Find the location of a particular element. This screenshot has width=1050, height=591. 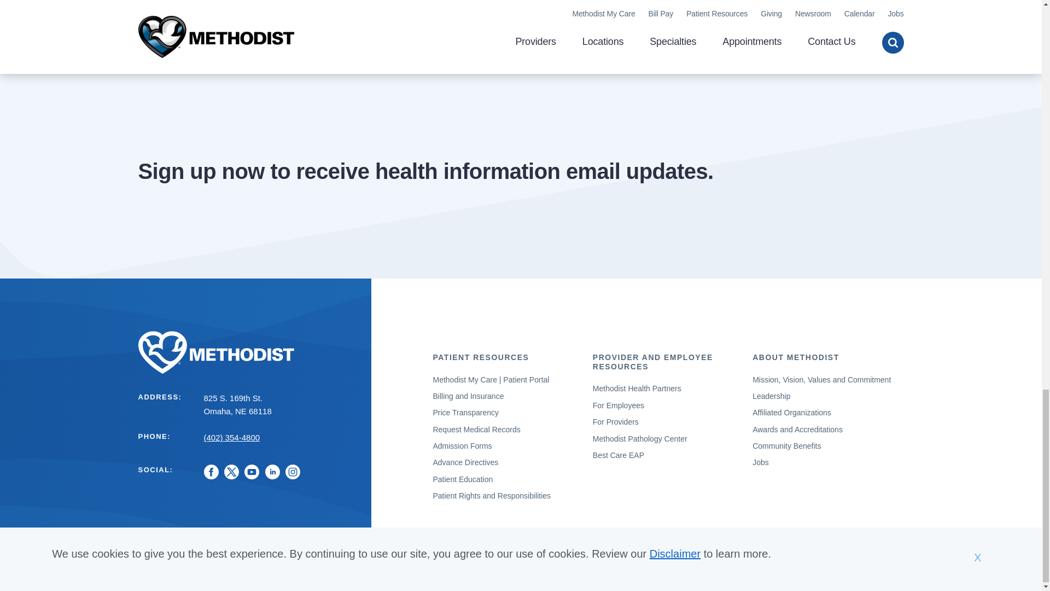

Home is located at coordinates (247, 352).